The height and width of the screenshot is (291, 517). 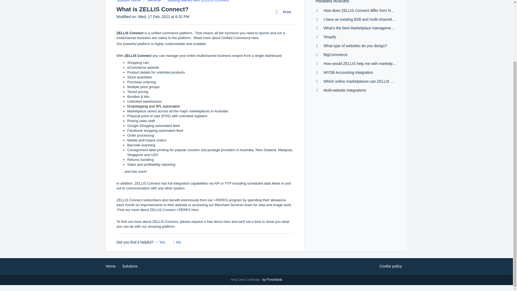 I want to click on Multi-website integrations, so click(x=345, y=90).